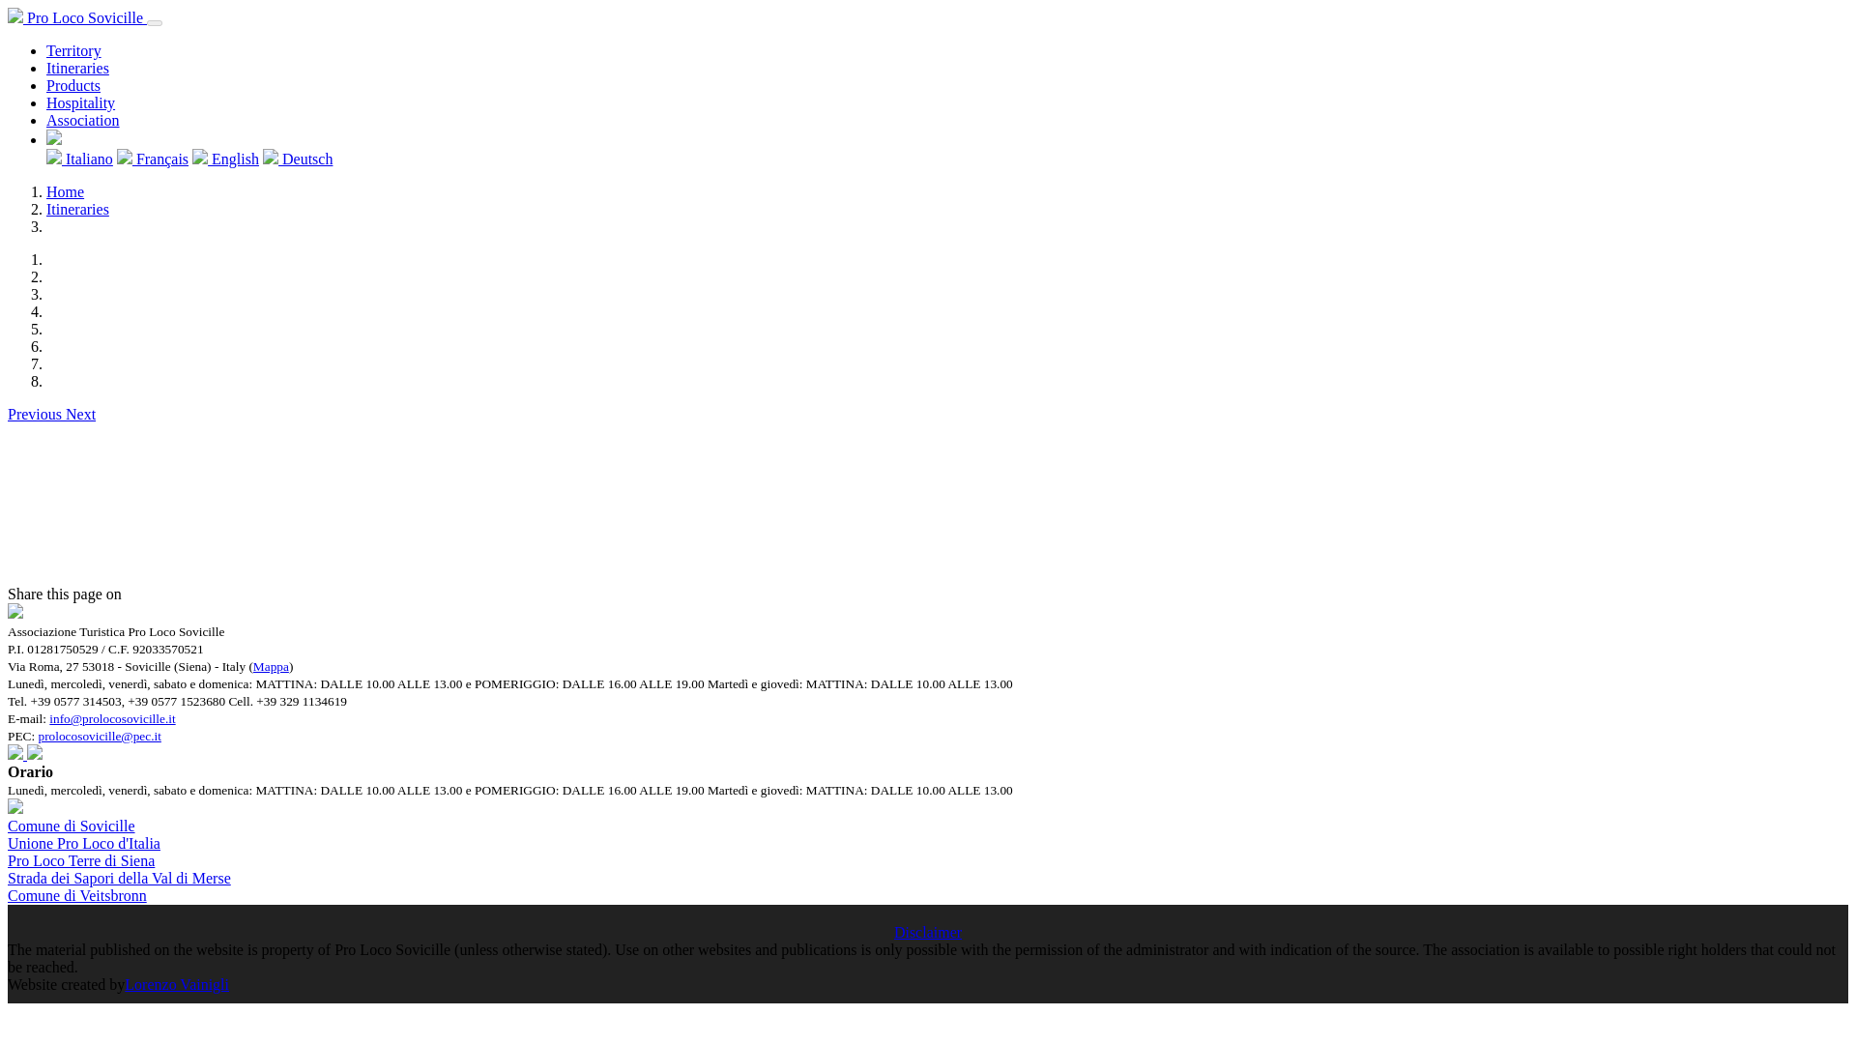 This screenshot has width=1856, height=1044. Describe the element at coordinates (928, 932) in the screenshot. I see `Disclaimer` at that location.